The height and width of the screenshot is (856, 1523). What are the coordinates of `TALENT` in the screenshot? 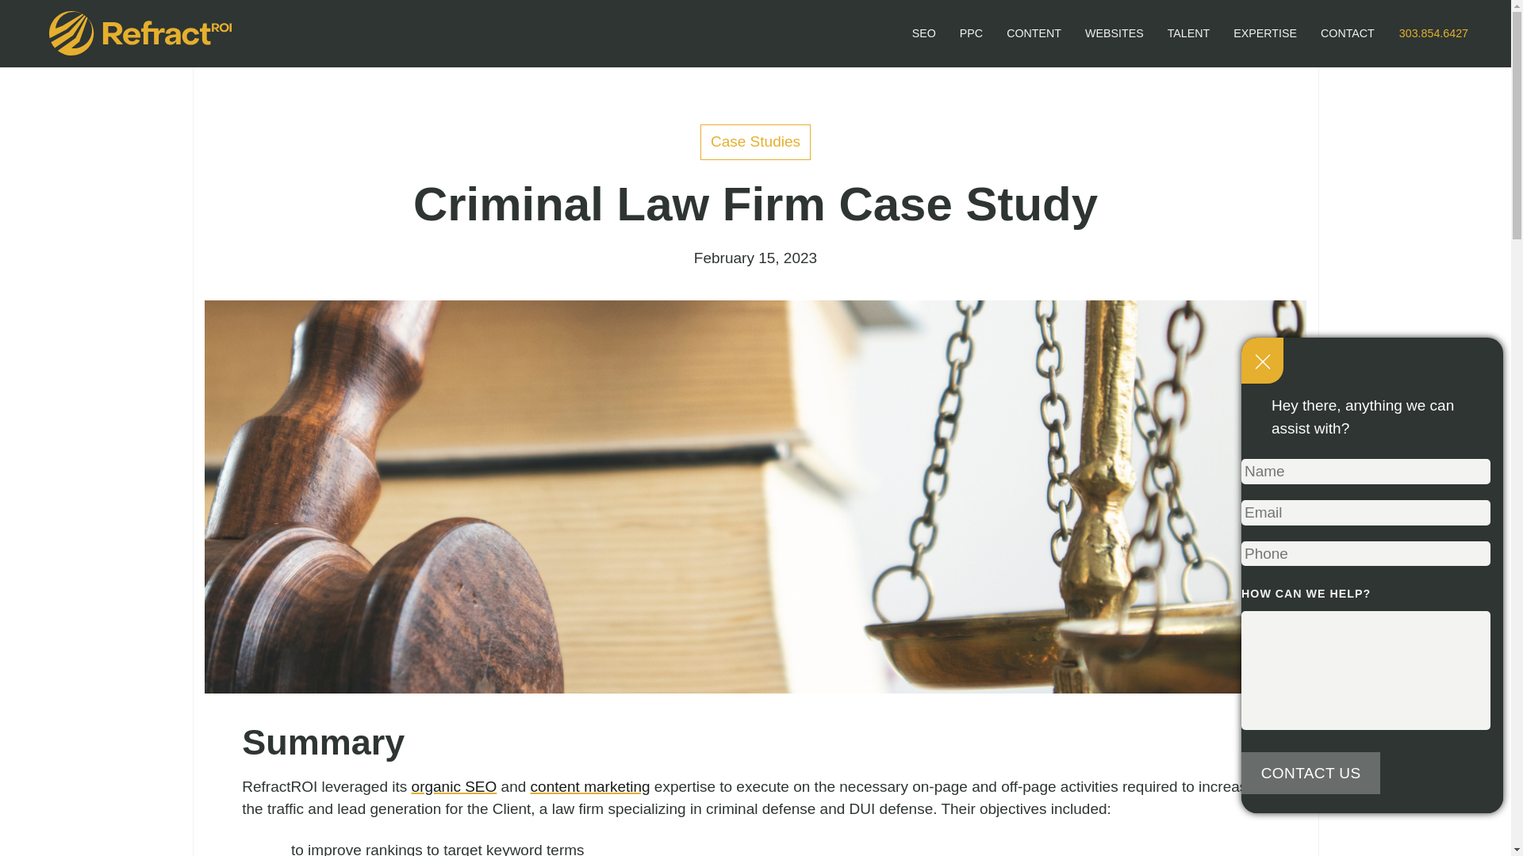 It's located at (1189, 33).